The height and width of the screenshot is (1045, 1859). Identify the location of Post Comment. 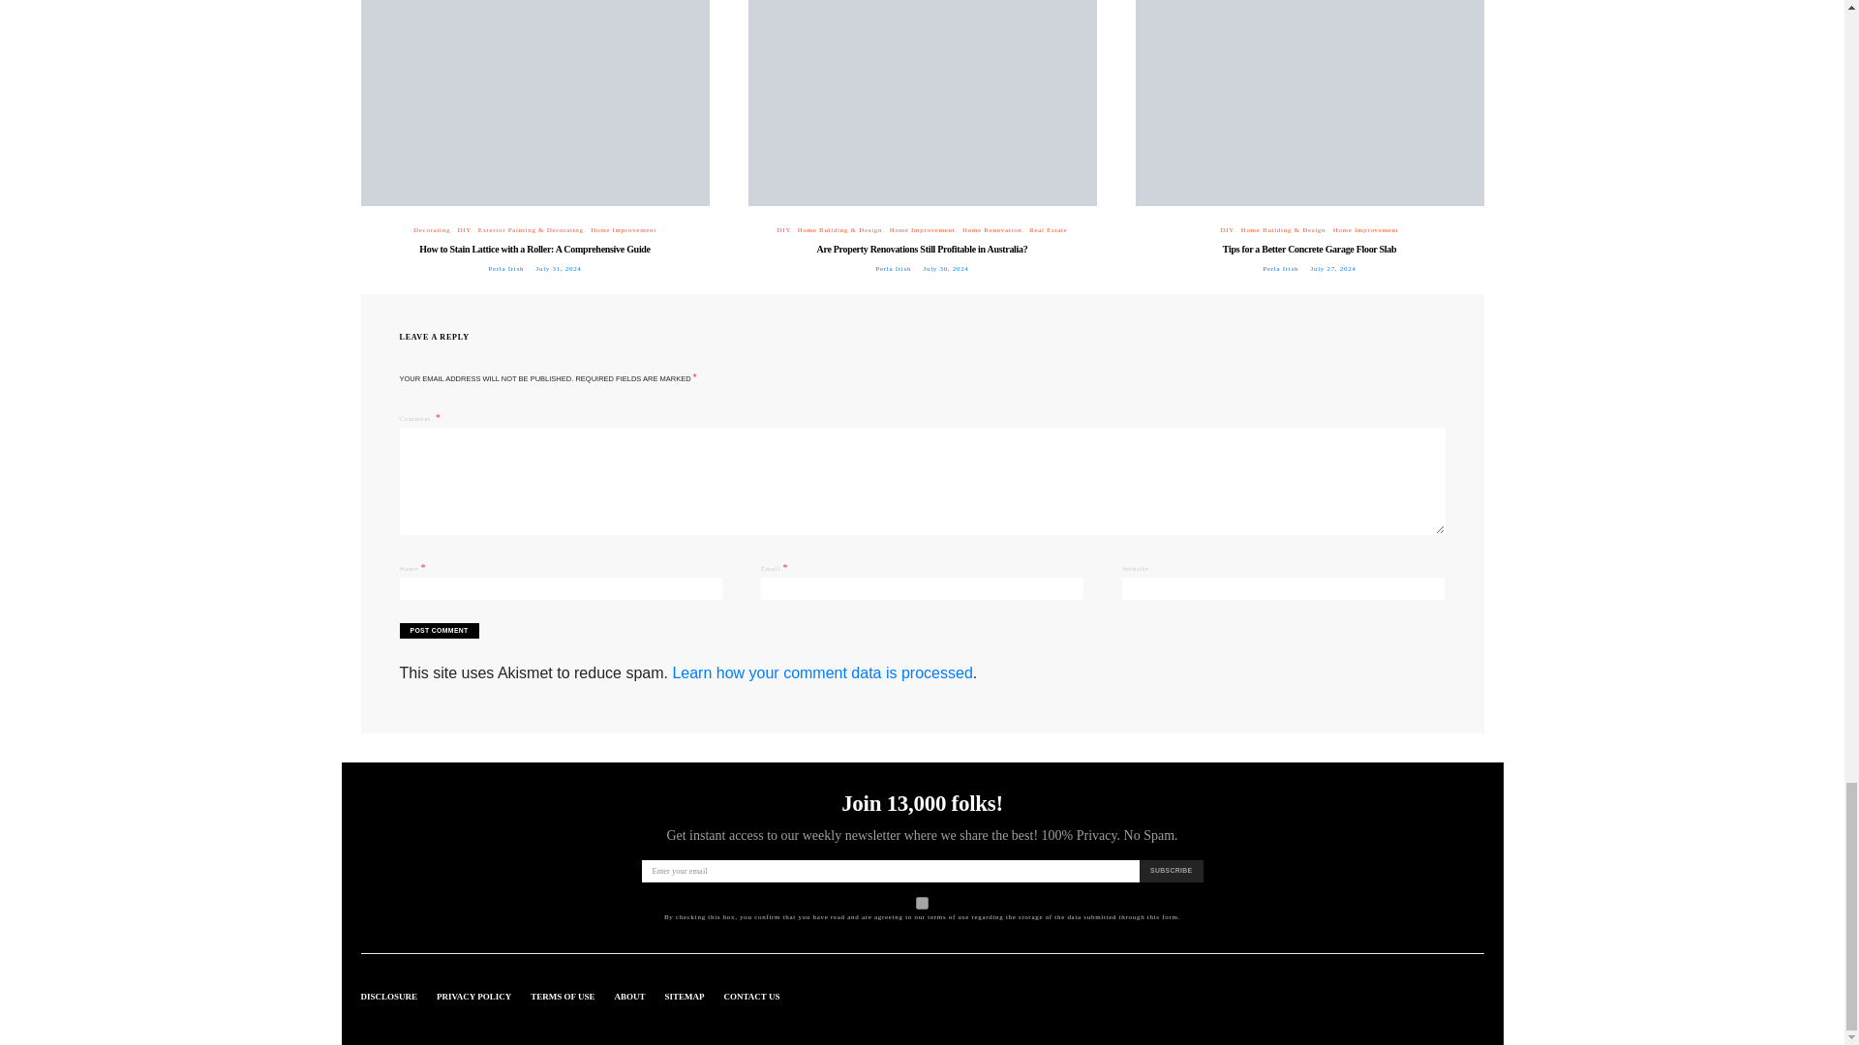
(438, 630).